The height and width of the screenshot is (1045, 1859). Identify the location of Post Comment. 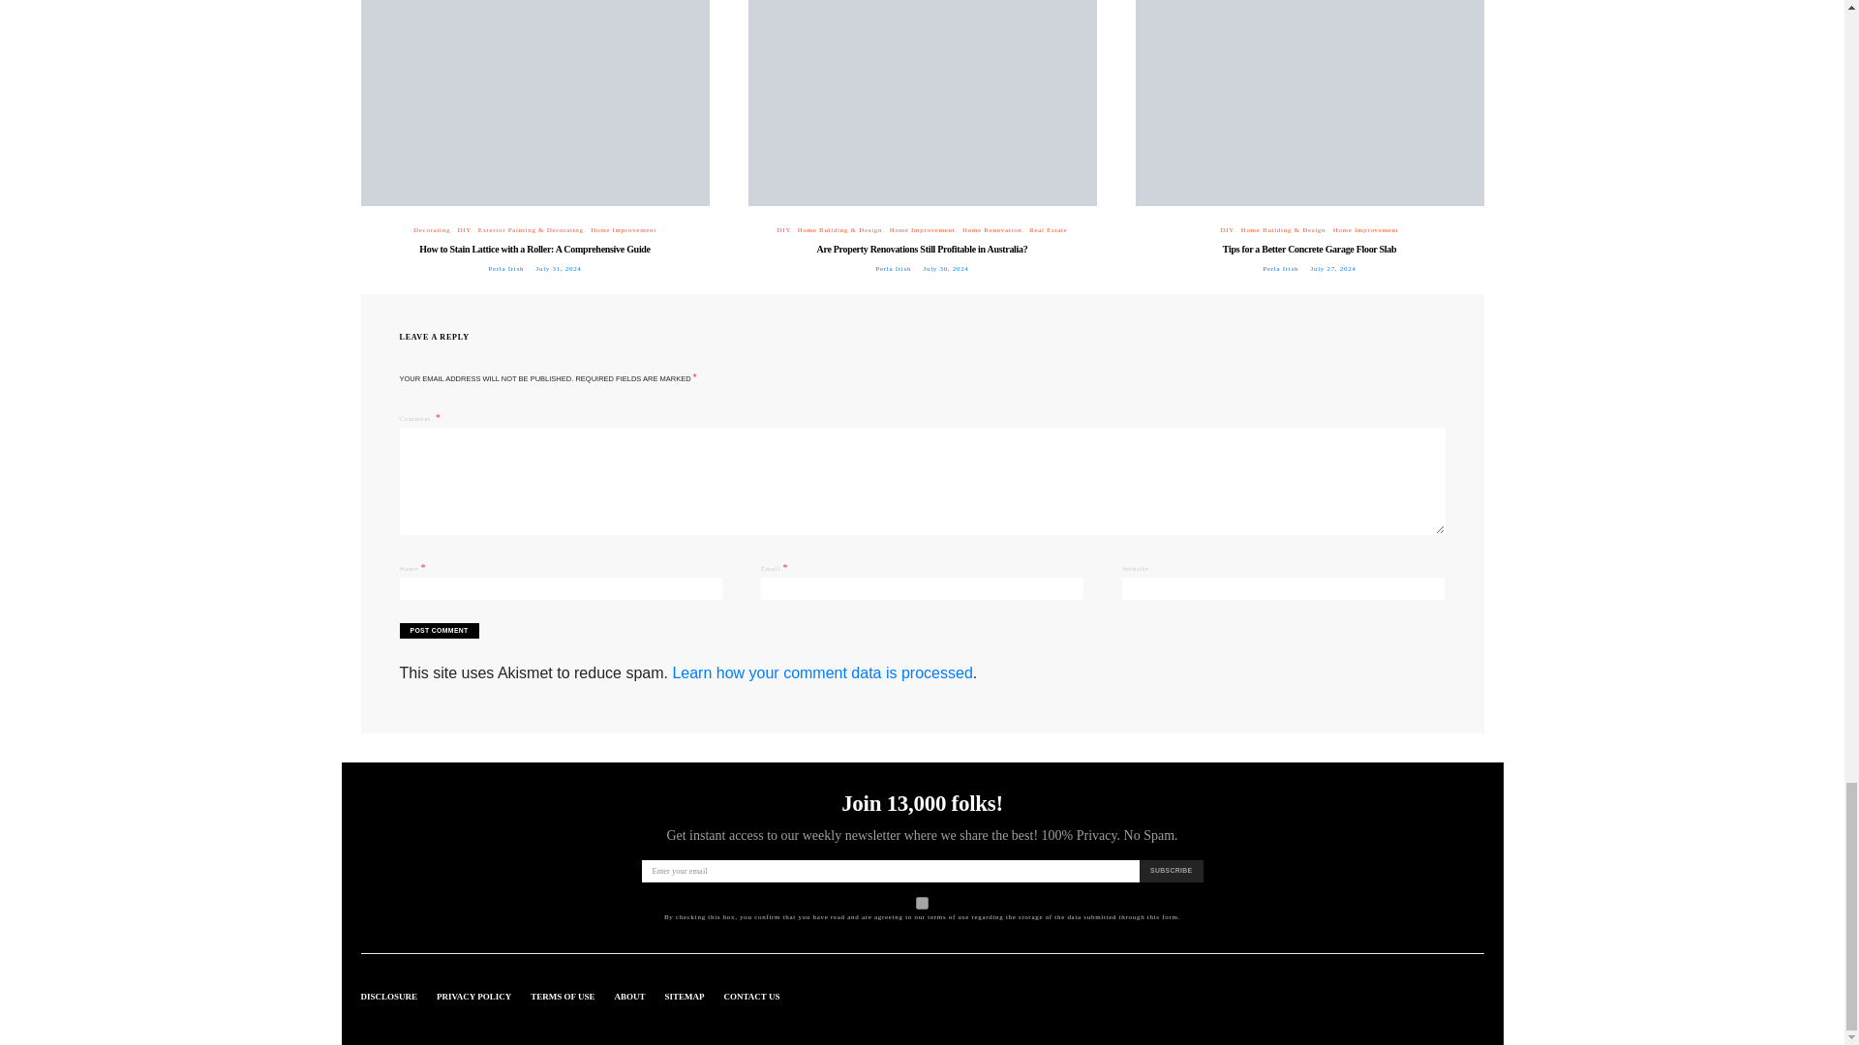
(438, 630).